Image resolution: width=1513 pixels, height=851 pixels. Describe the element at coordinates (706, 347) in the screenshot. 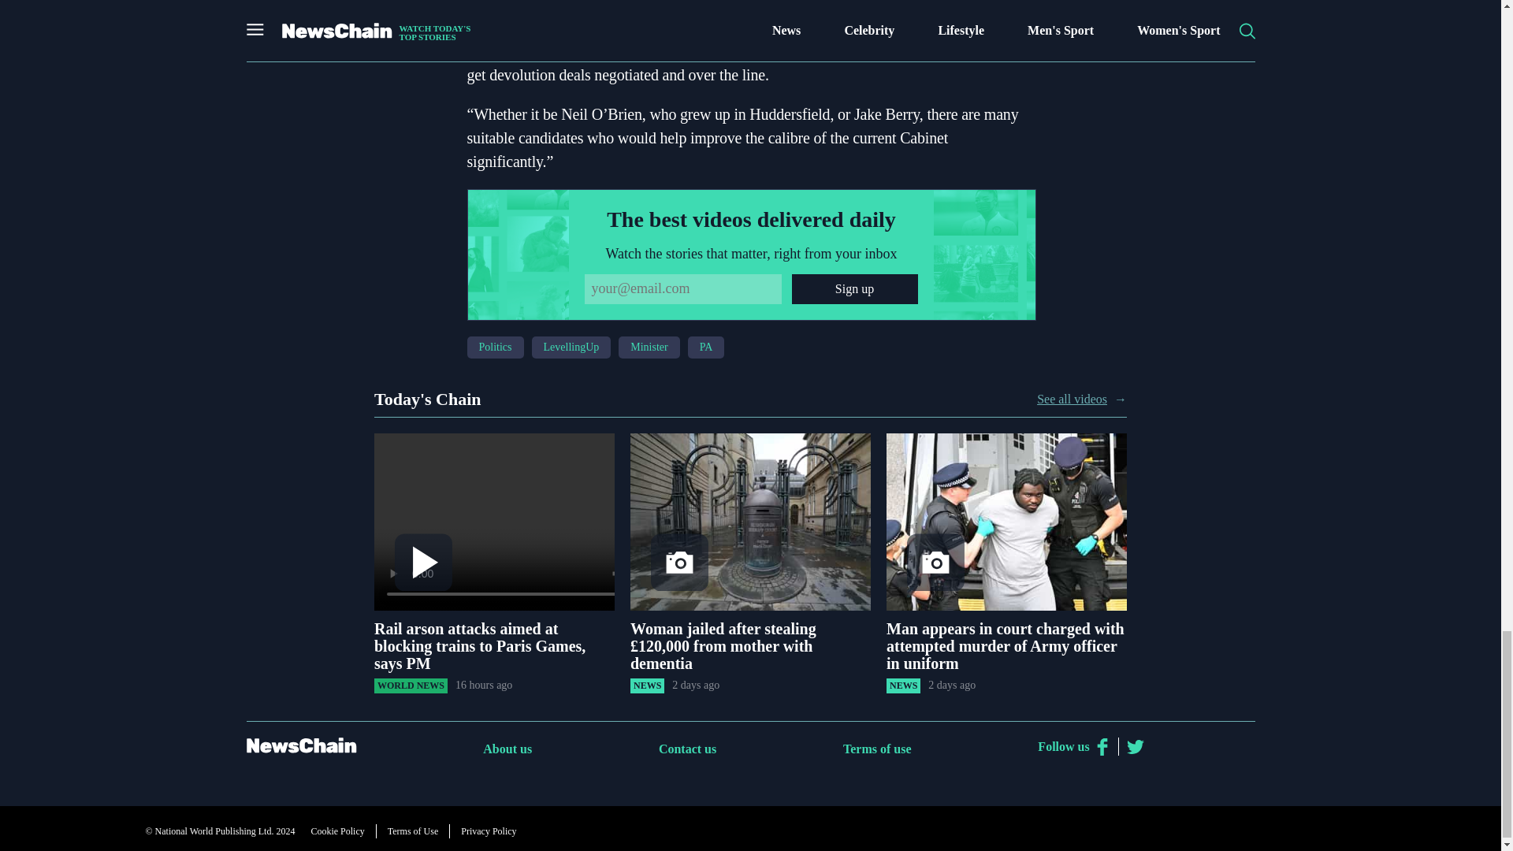

I see `PA` at that location.